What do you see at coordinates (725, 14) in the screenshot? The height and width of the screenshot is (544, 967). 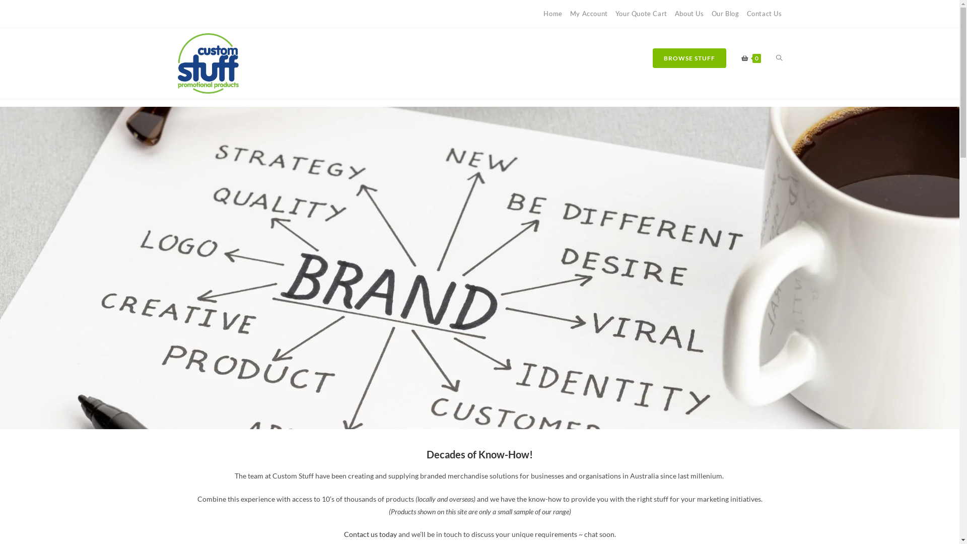 I see `Our Blog` at bounding box center [725, 14].